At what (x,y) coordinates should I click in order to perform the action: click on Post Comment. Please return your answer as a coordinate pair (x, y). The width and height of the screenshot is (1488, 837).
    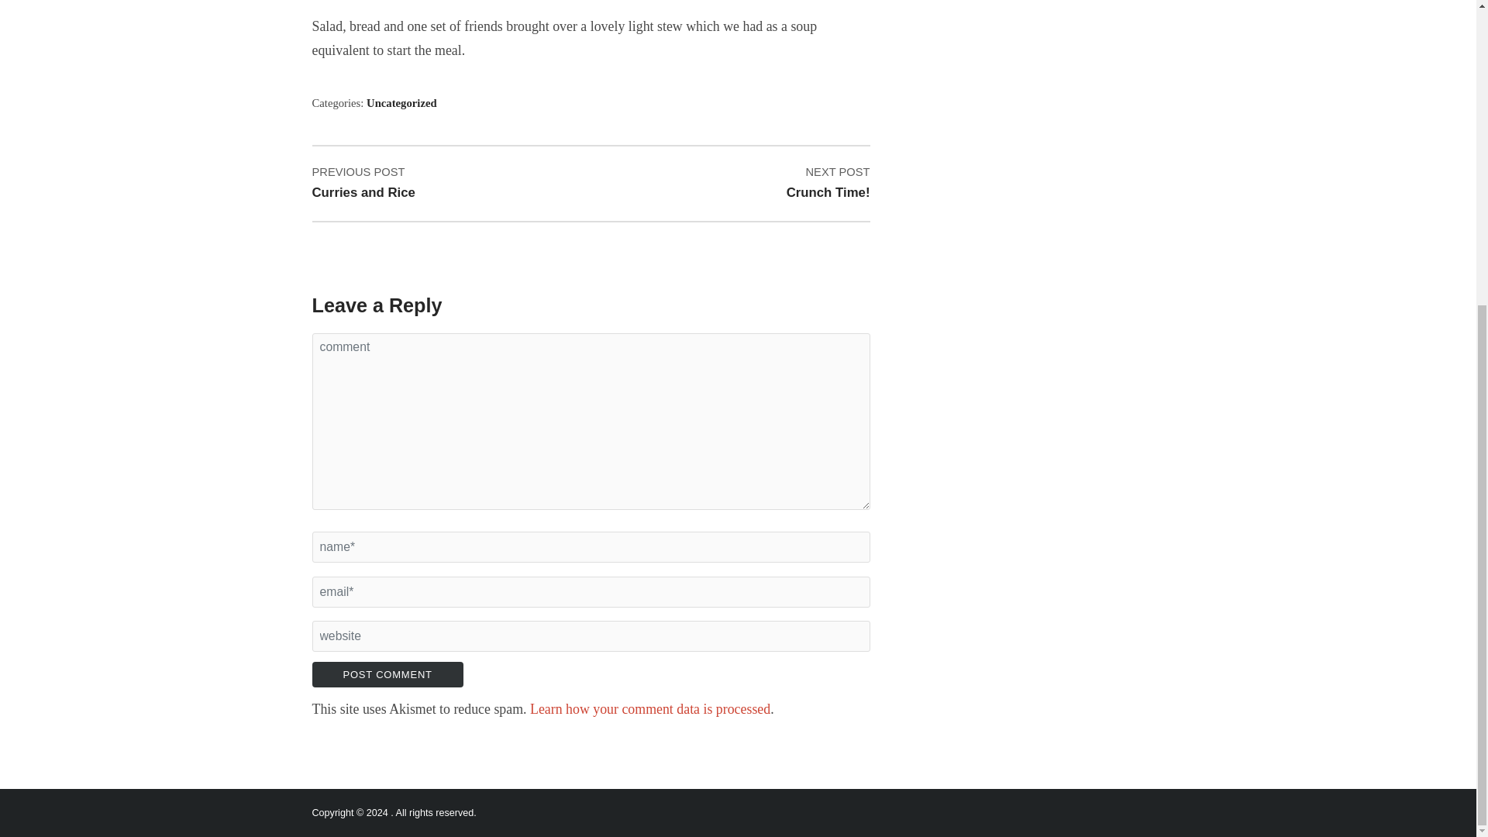
    Looking at the image, I should click on (439, 183).